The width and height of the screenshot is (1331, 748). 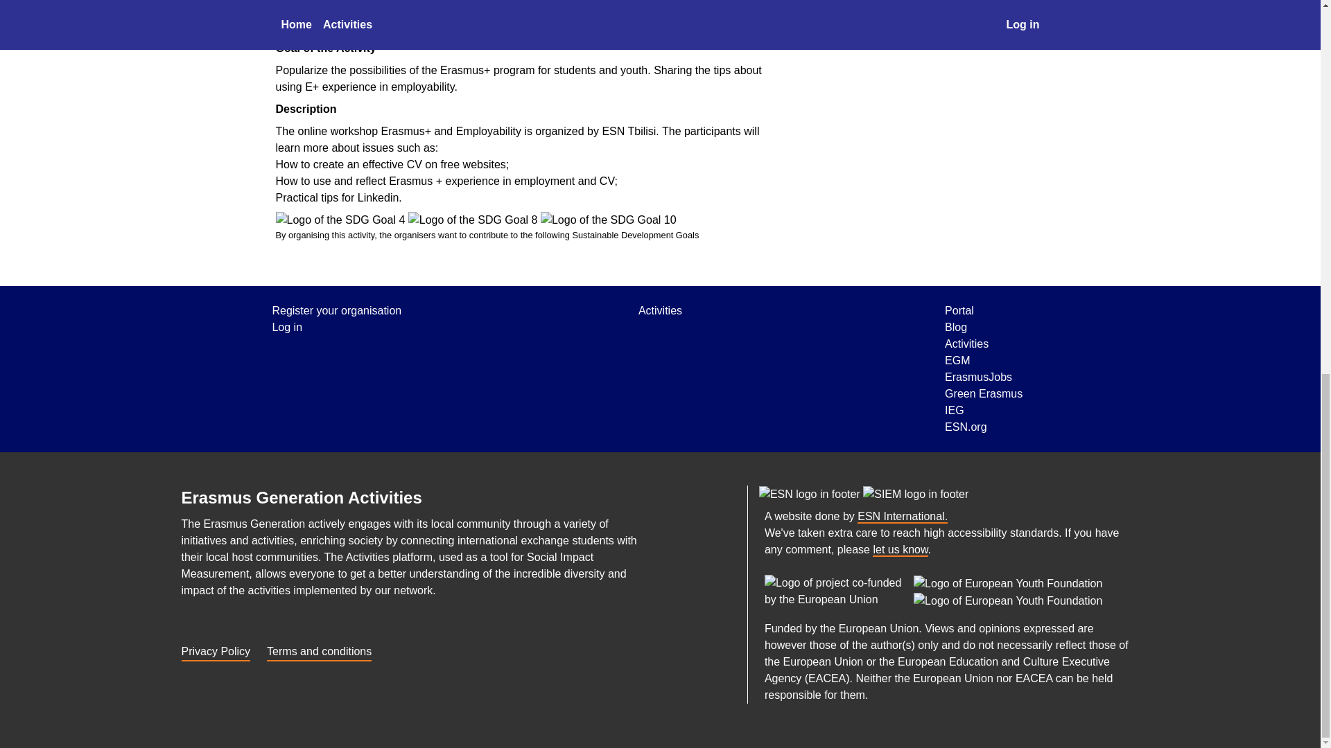 What do you see at coordinates (983, 410) in the screenshot?
I see `IEG` at bounding box center [983, 410].